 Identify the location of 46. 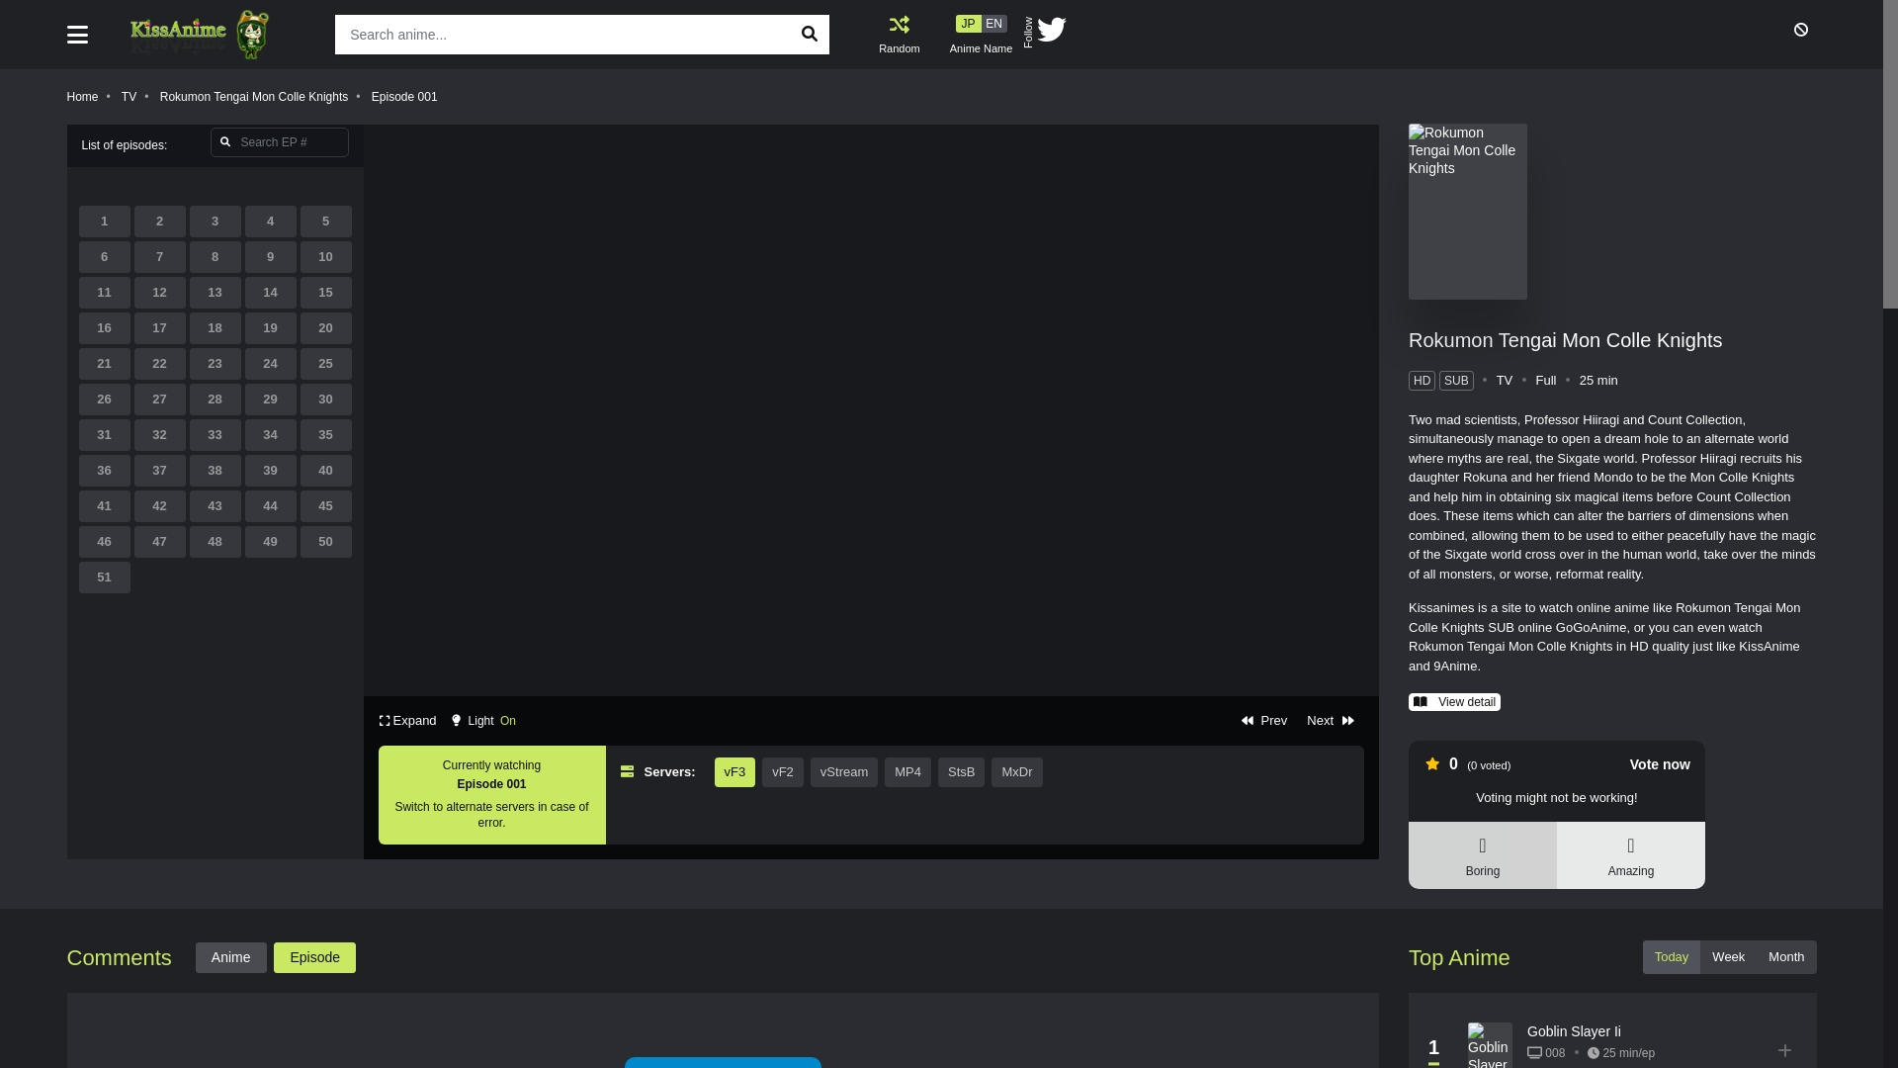
(105, 542).